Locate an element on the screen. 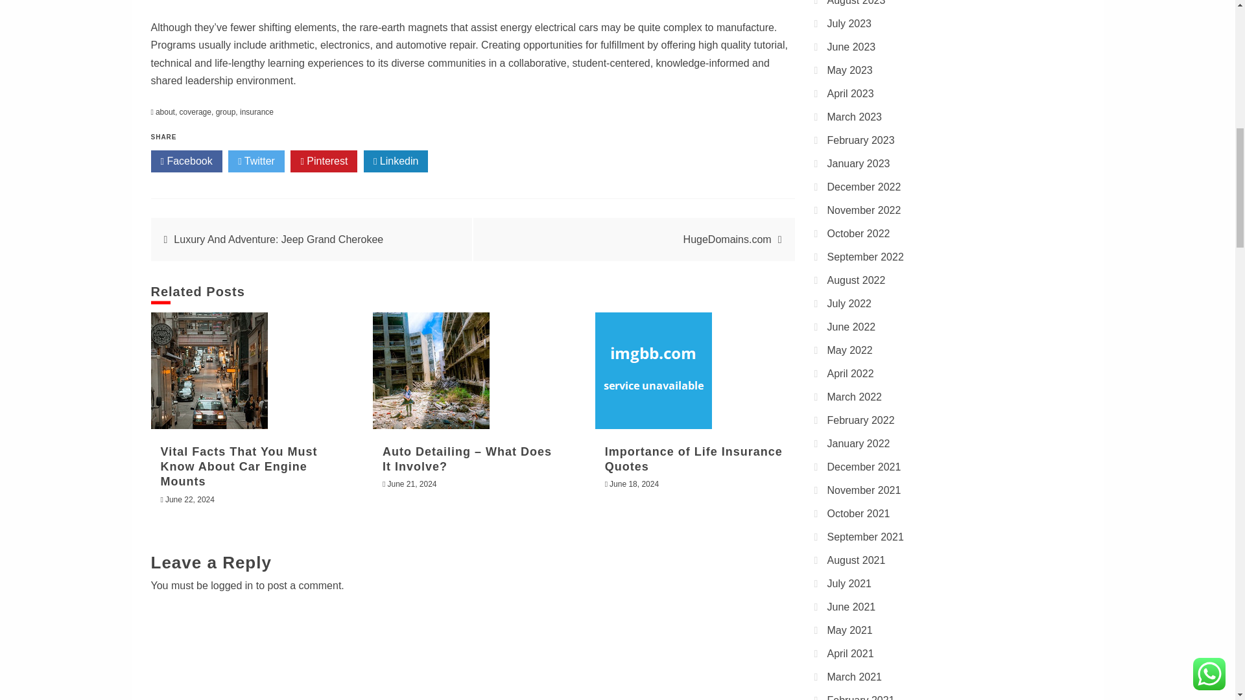  Pinterest is located at coordinates (324, 161).